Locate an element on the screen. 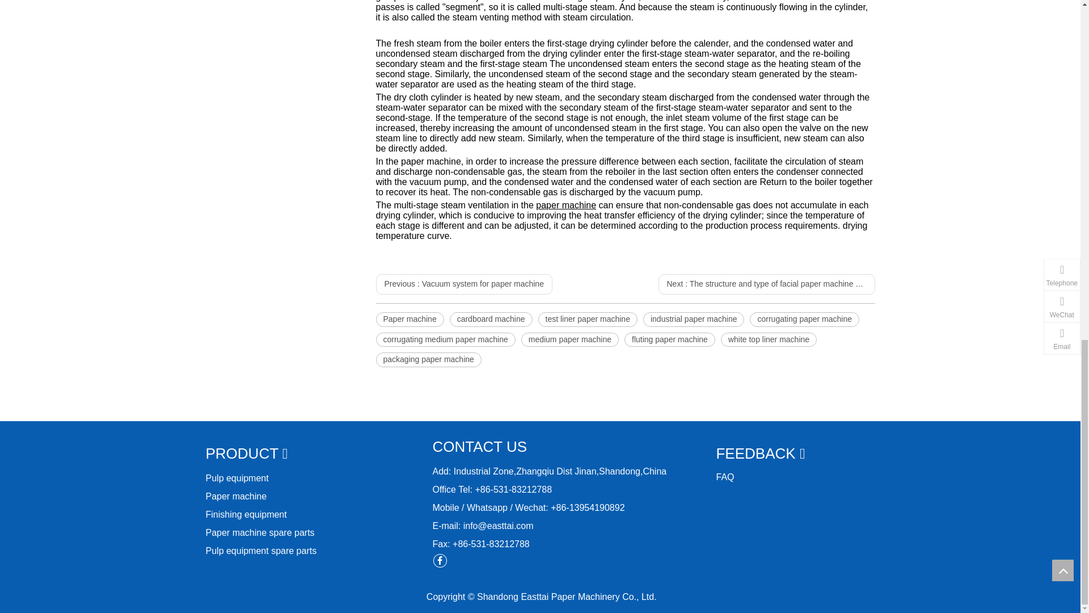 This screenshot has width=1089, height=613. Paper machine is located at coordinates (410, 319).